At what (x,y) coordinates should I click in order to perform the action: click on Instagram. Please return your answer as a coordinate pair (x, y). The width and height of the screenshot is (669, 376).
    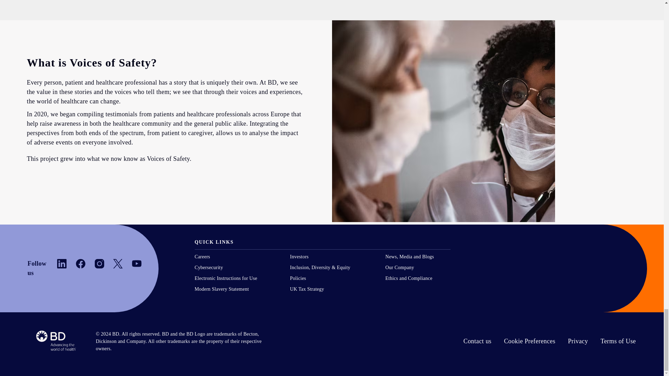
    Looking at the image, I should click on (100, 264).